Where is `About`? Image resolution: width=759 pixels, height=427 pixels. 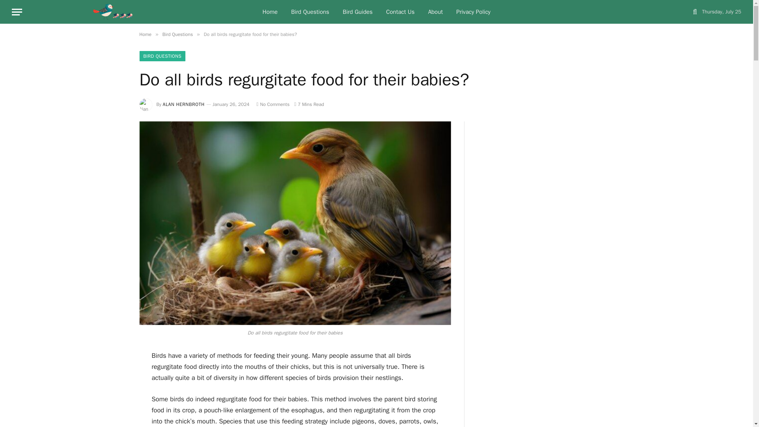 About is located at coordinates (435, 12).